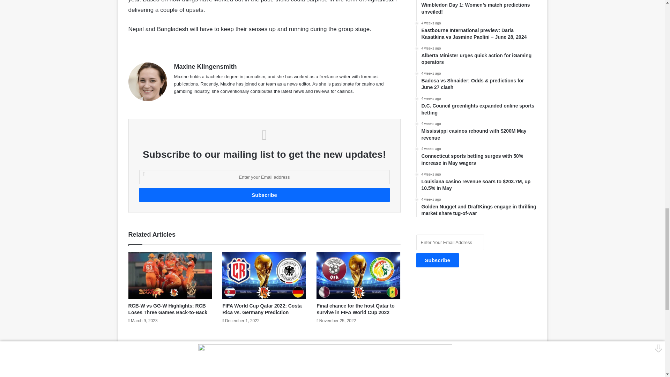 The width and height of the screenshot is (670, 377). What do you see at coordinates (438, 260) in the screenshot?
I see `Subscribe` at bounding box center [438, 260].